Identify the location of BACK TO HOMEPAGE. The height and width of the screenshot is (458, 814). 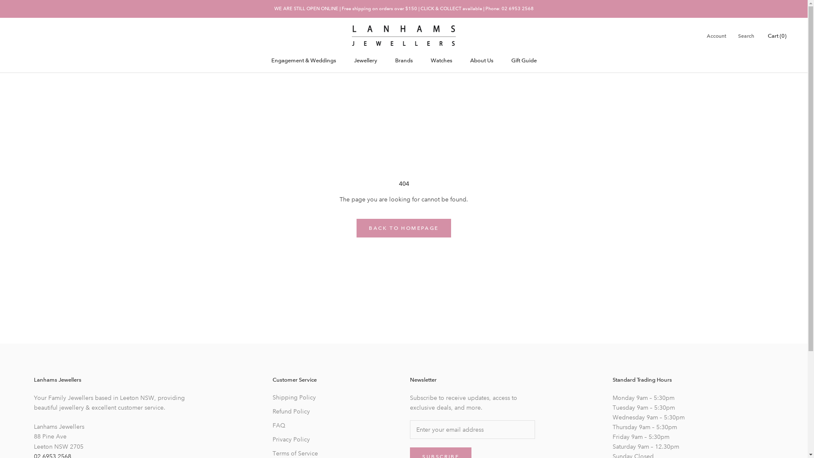
(404, 228).